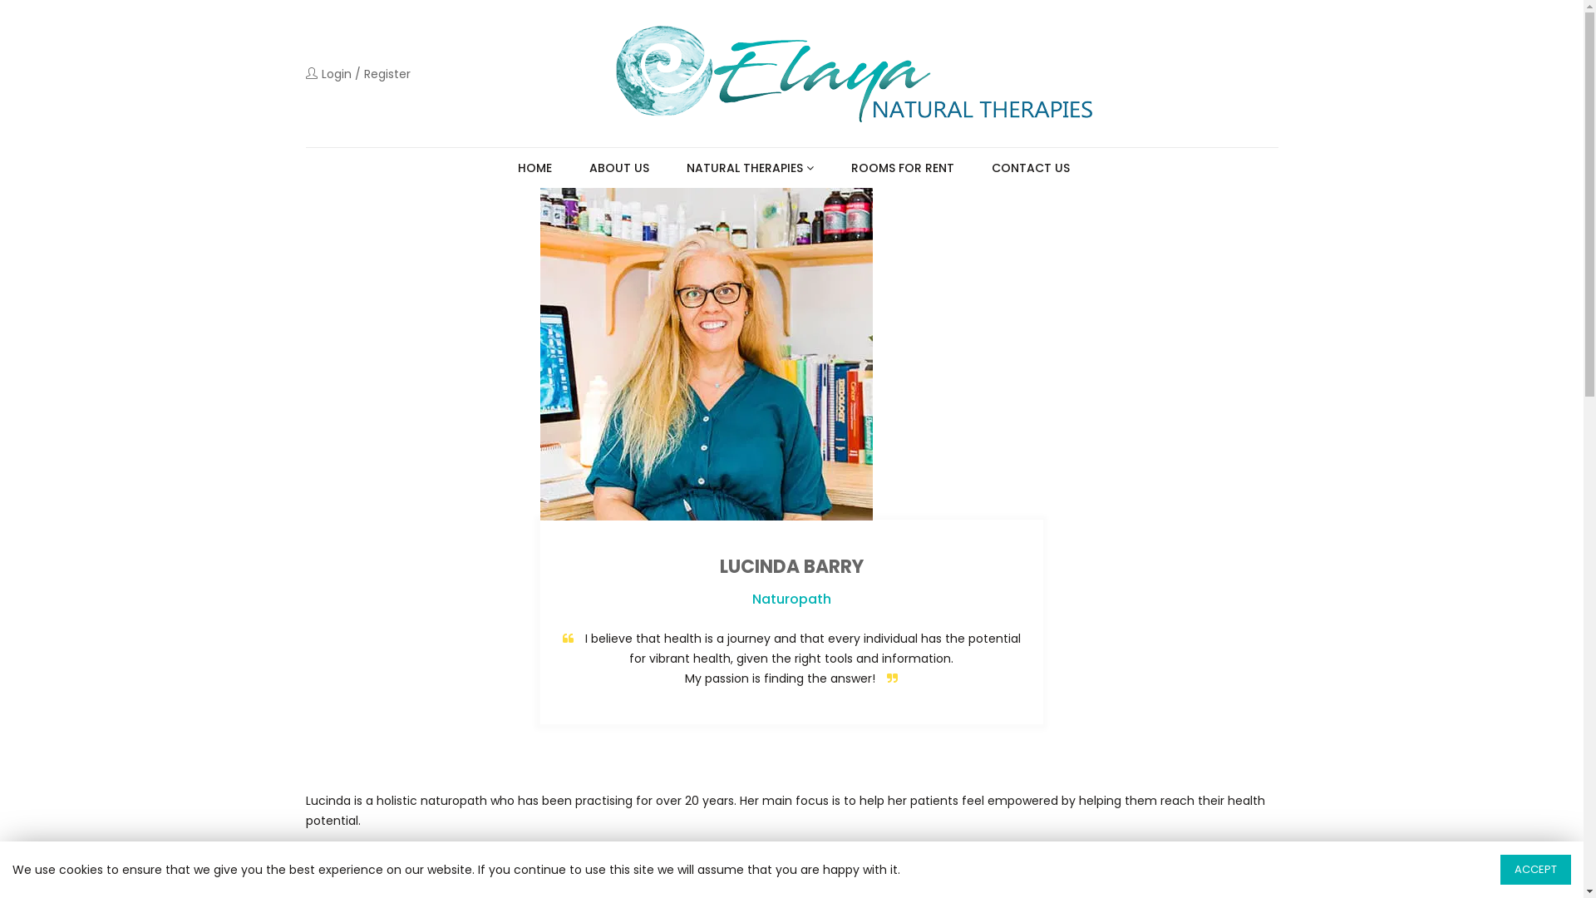  I want to click on HOME, so click(533, 168).